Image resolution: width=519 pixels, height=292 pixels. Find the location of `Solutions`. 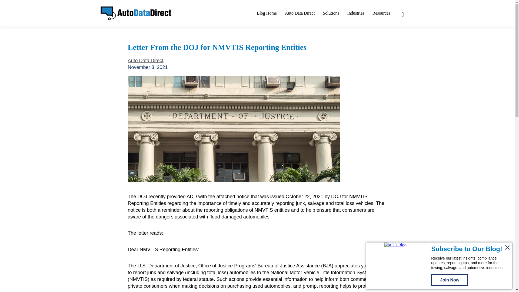

Solutions is located at coordinates (331, 13).